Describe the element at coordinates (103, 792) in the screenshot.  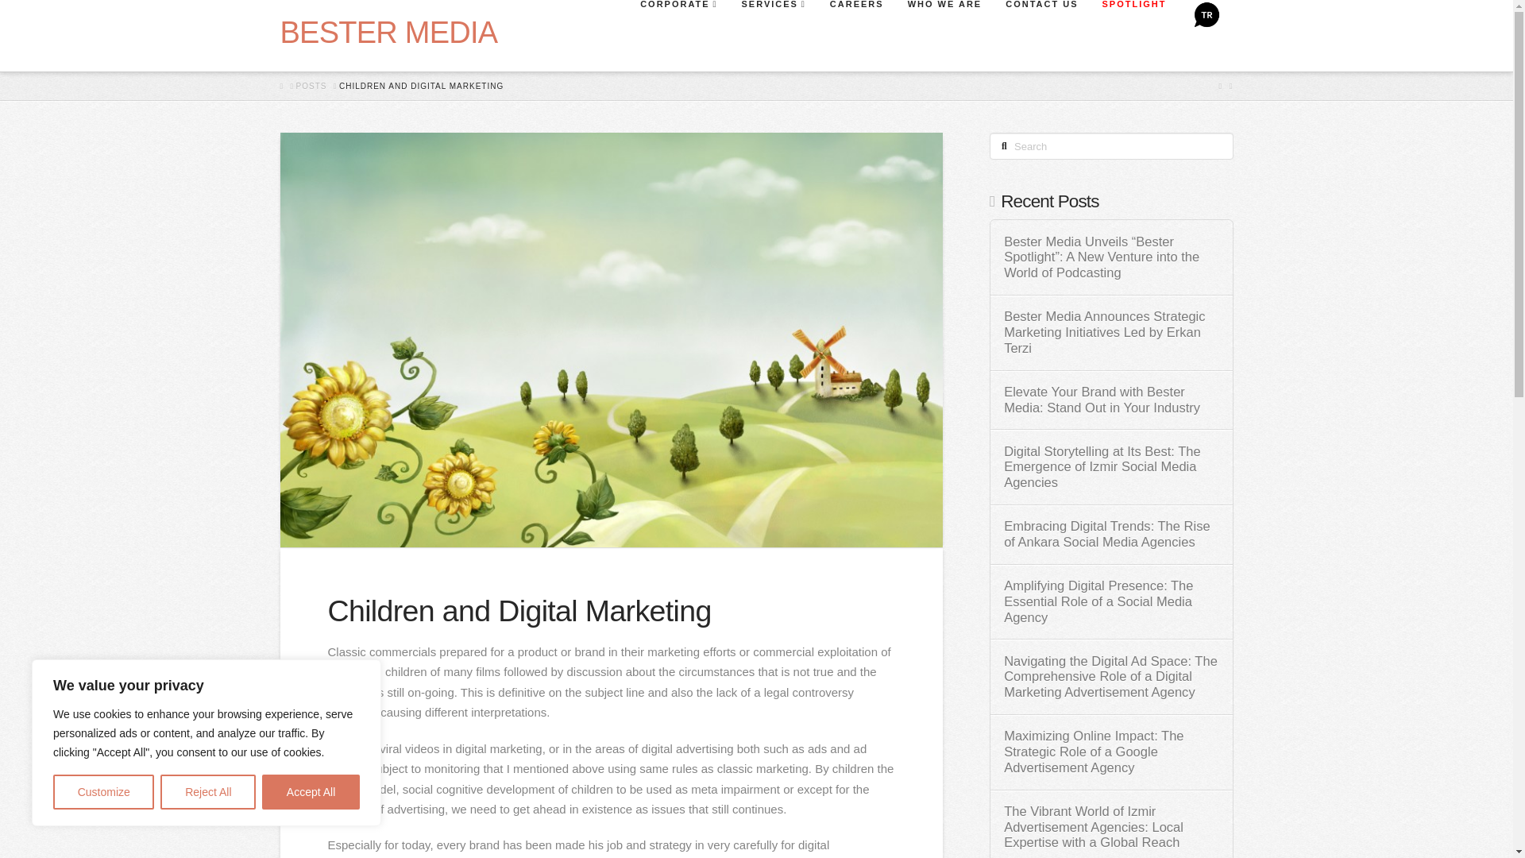
I see `Customize` at that location.